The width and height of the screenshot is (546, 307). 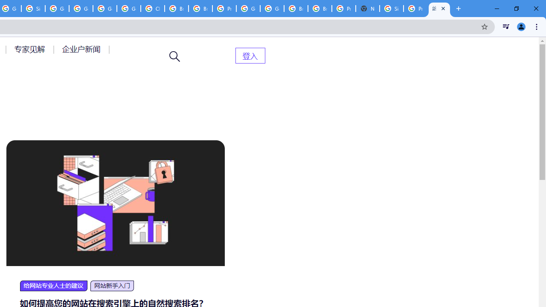 I want to click on Control your music, videos, and more, so click(x=506, y=26).